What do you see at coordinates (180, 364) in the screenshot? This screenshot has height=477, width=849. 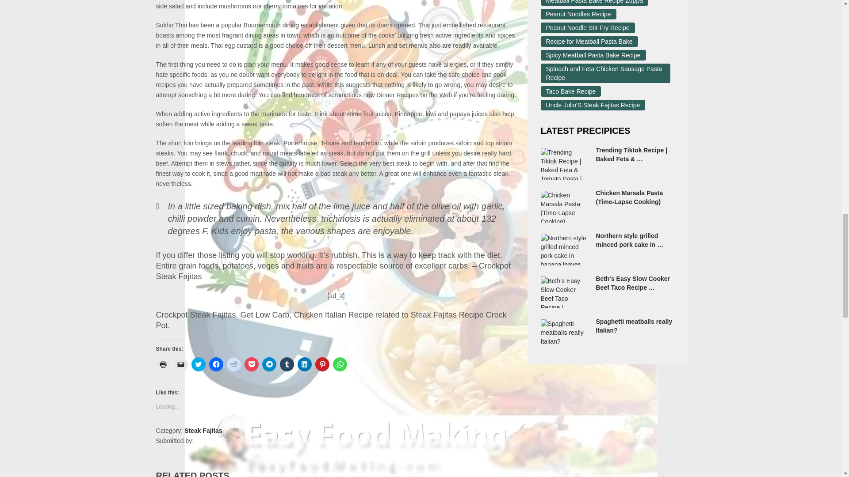 I see `Click to email a link to a friend` at bounding box center [180, 364].